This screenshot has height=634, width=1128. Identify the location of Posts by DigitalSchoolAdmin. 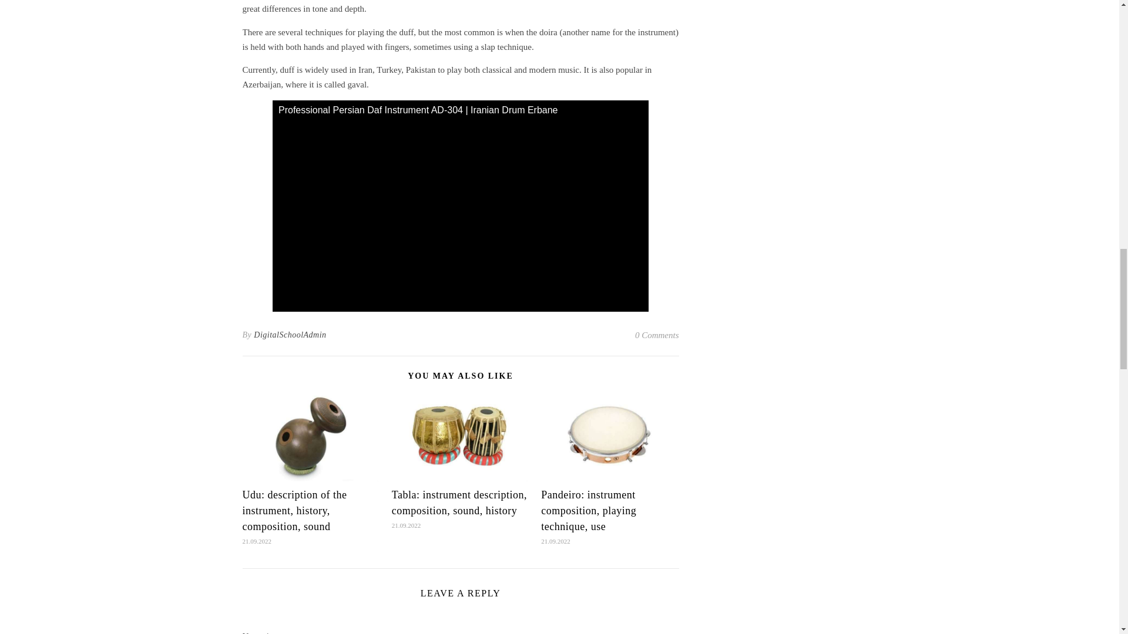
(290, 335).